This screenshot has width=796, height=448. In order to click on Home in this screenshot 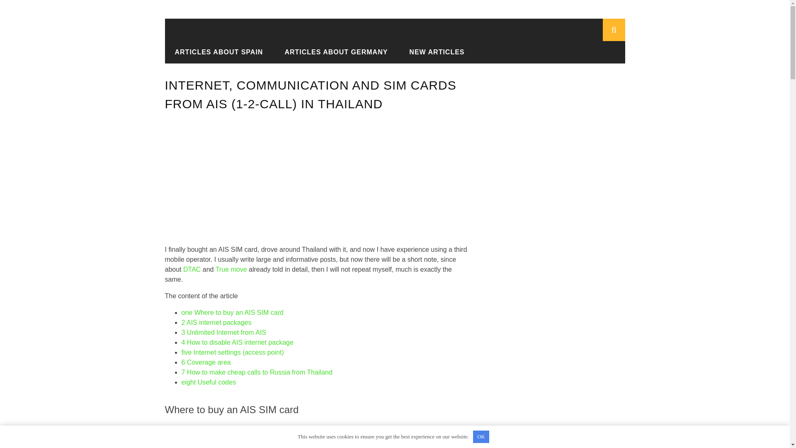, I will do `click(188, 52)`.